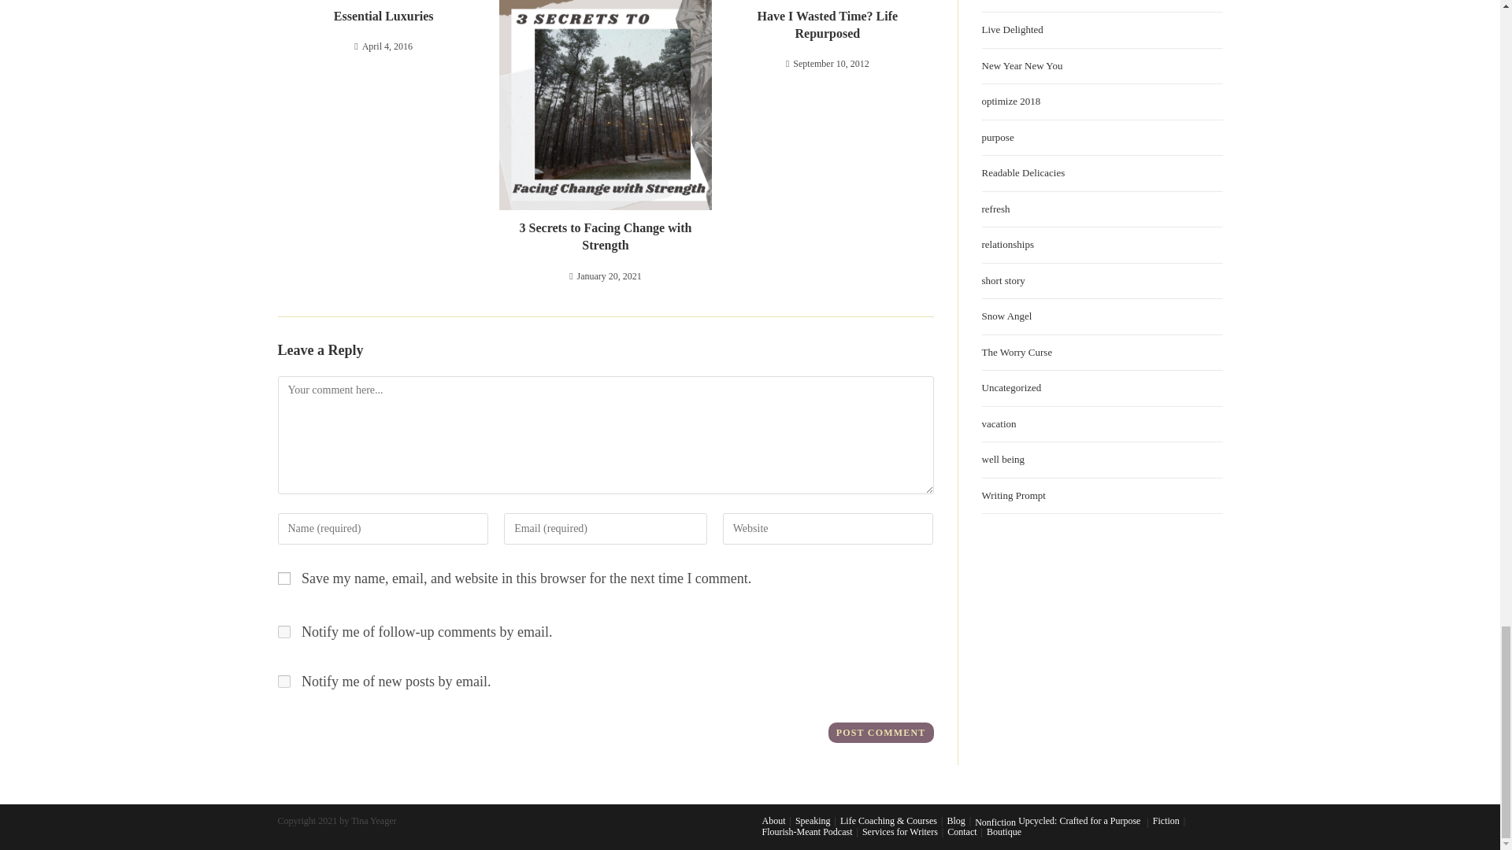 This screenshot has width=1512, height=850. What do you see at coordinates (383, 16) in the screenshot?
I see `Essential Luxuries` at bounding box center [383, 16].